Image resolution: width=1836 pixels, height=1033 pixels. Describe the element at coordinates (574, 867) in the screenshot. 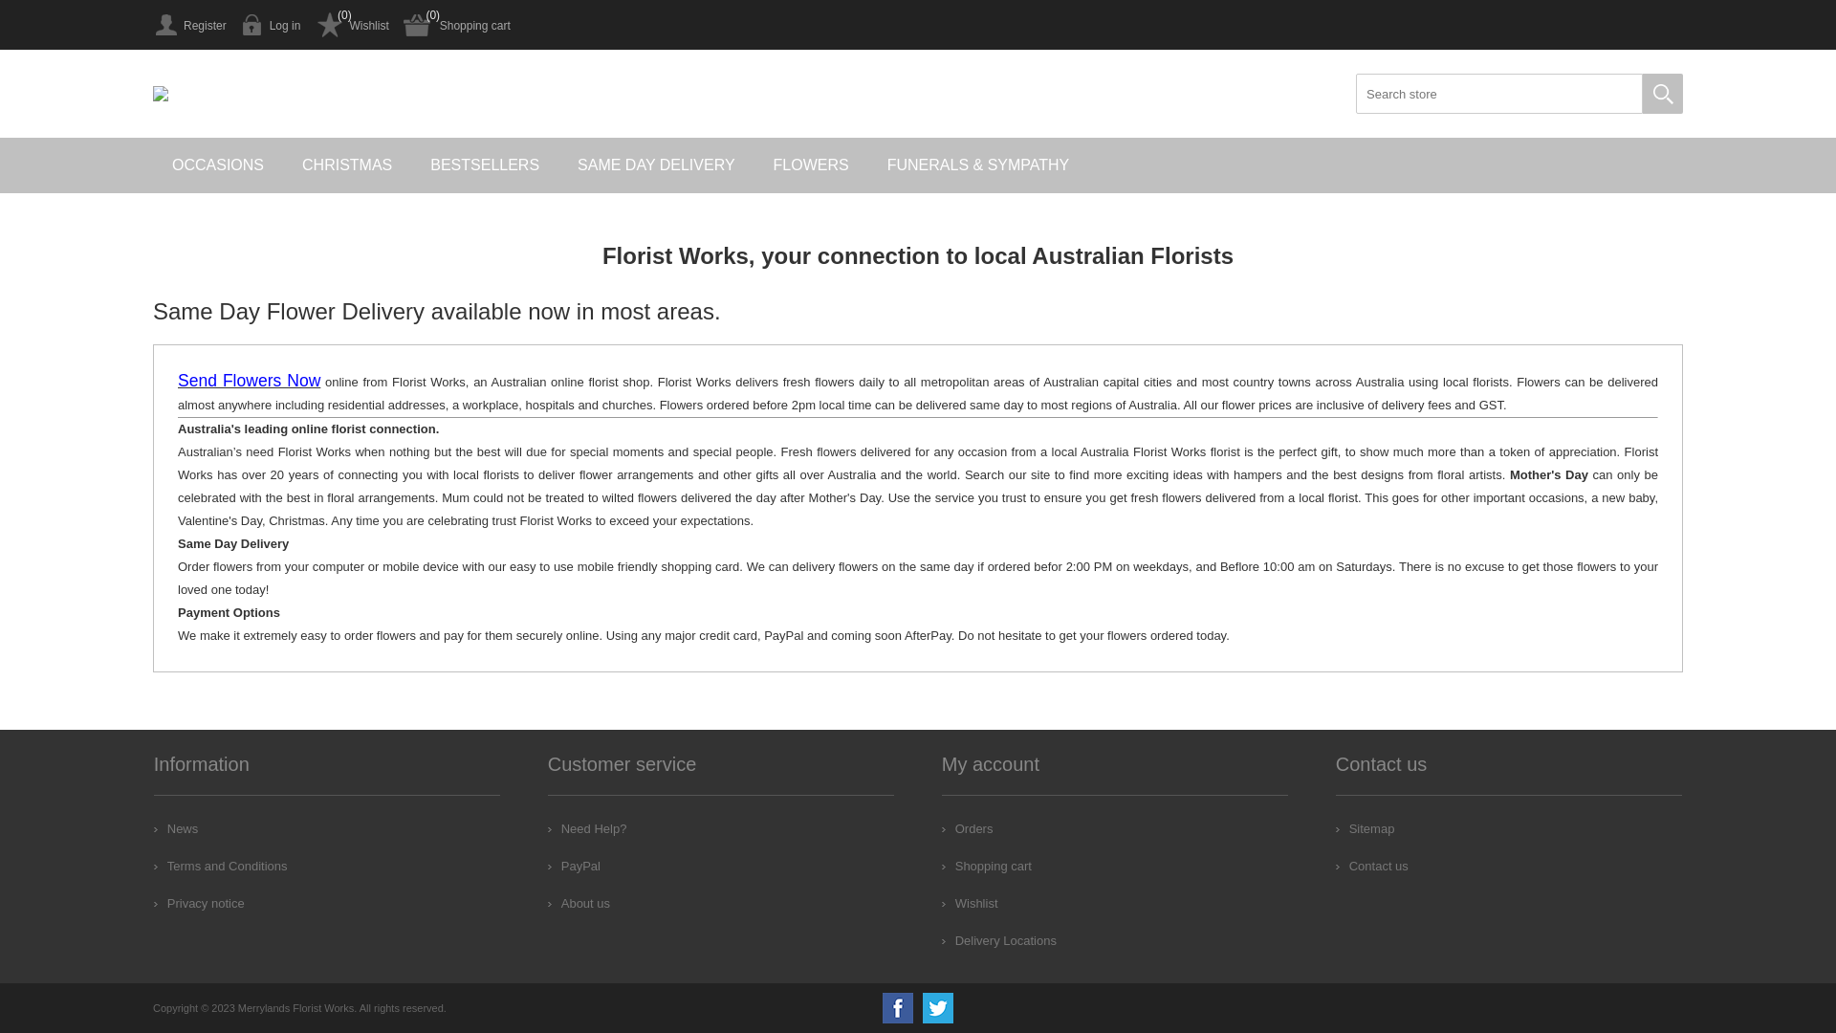

I see `PayPal` at that location.